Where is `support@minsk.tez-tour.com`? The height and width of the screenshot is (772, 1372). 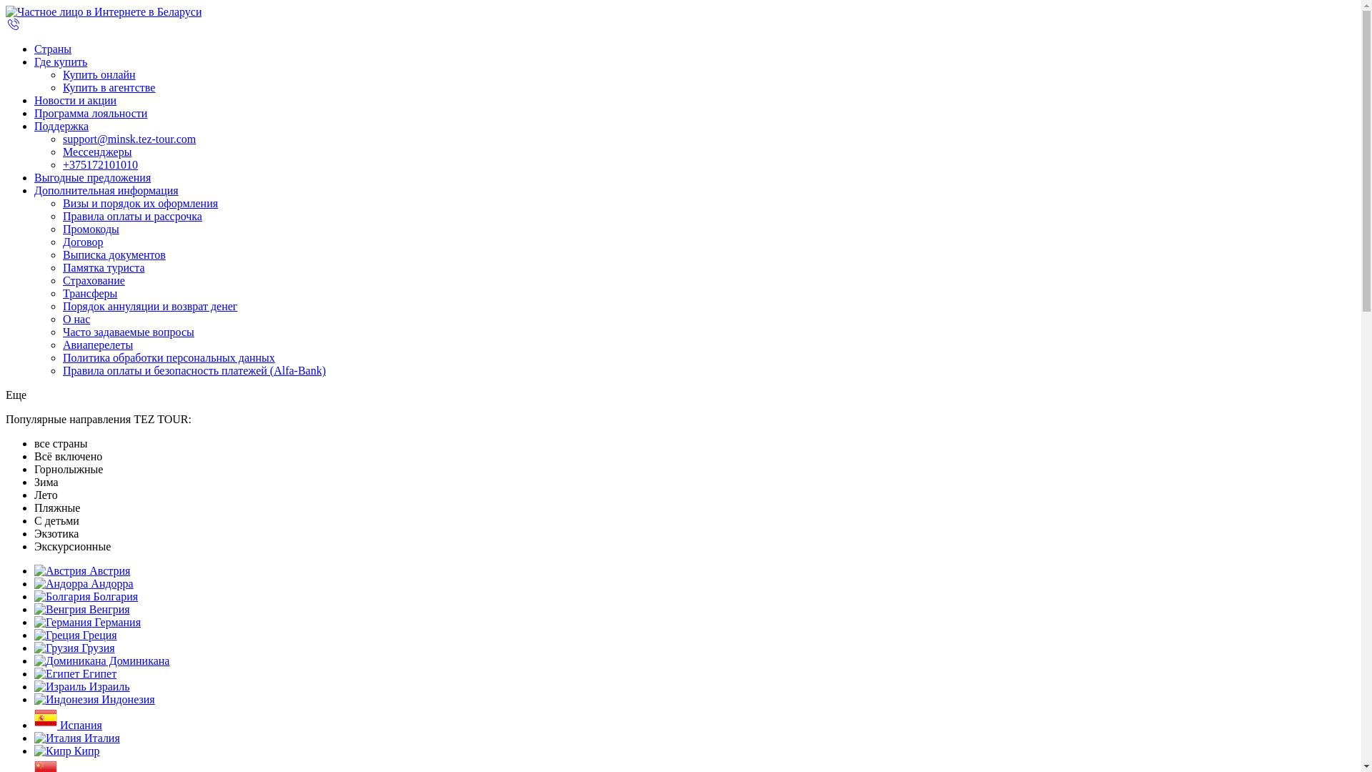 support@minsk.tez-tour.com is located at coordinates (129, 139).